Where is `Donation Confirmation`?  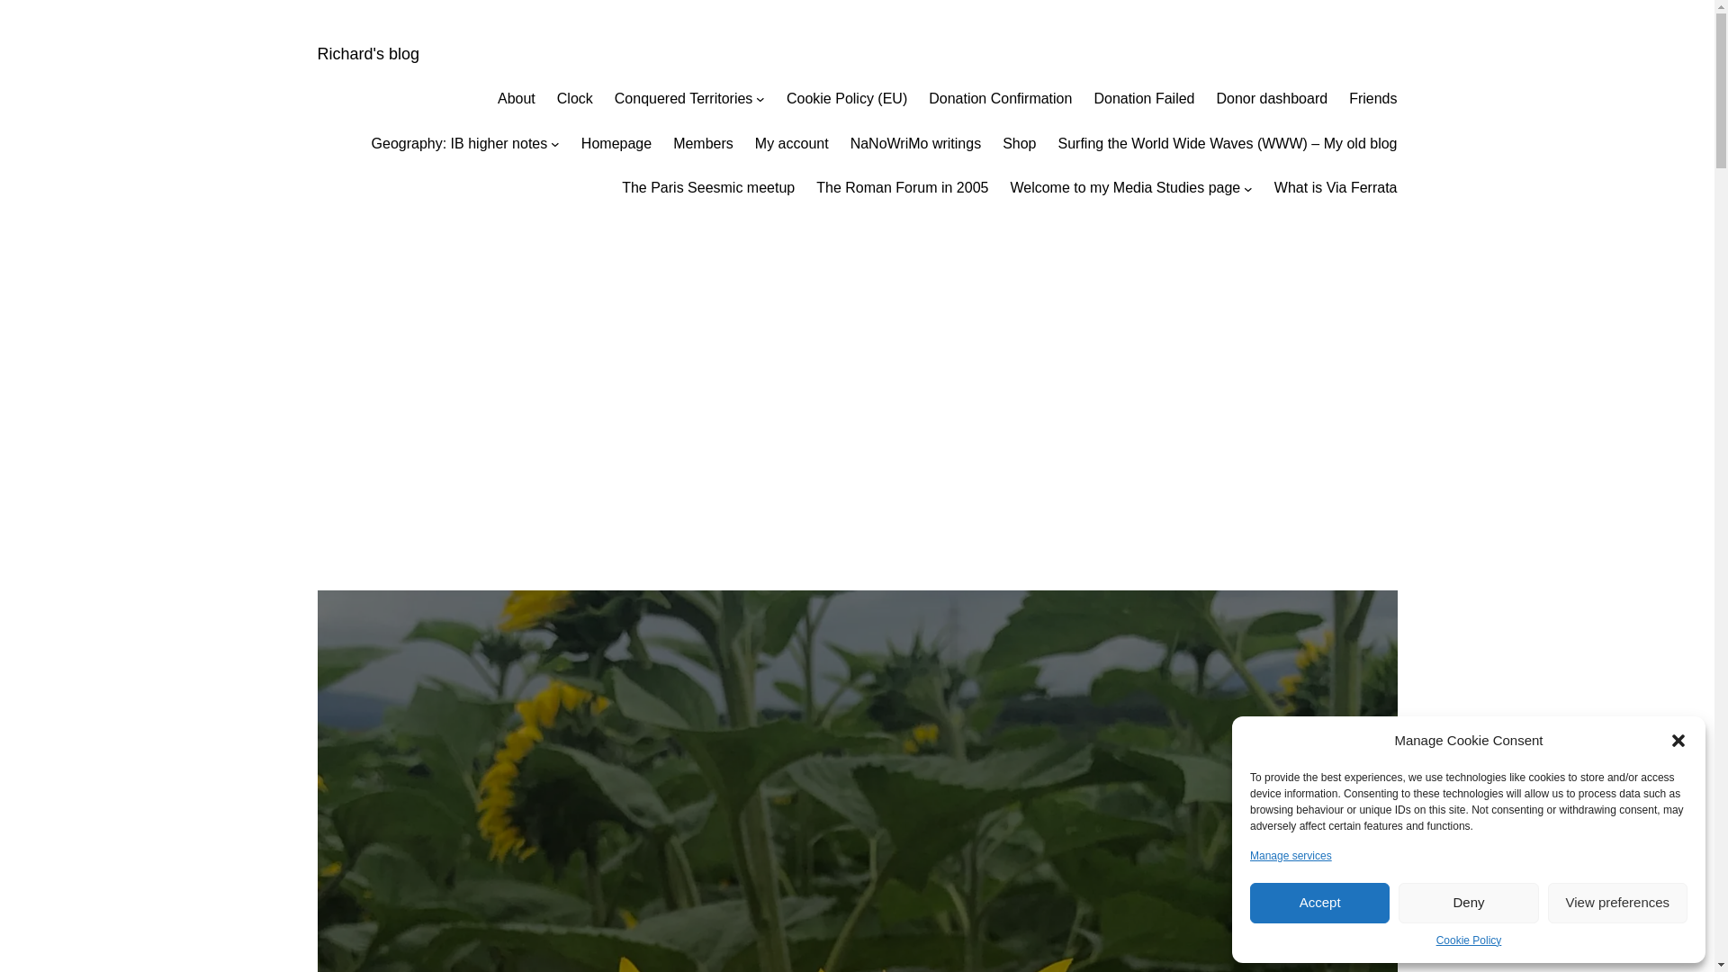 Donation Confirmation is located at coordinates (1000, 99).